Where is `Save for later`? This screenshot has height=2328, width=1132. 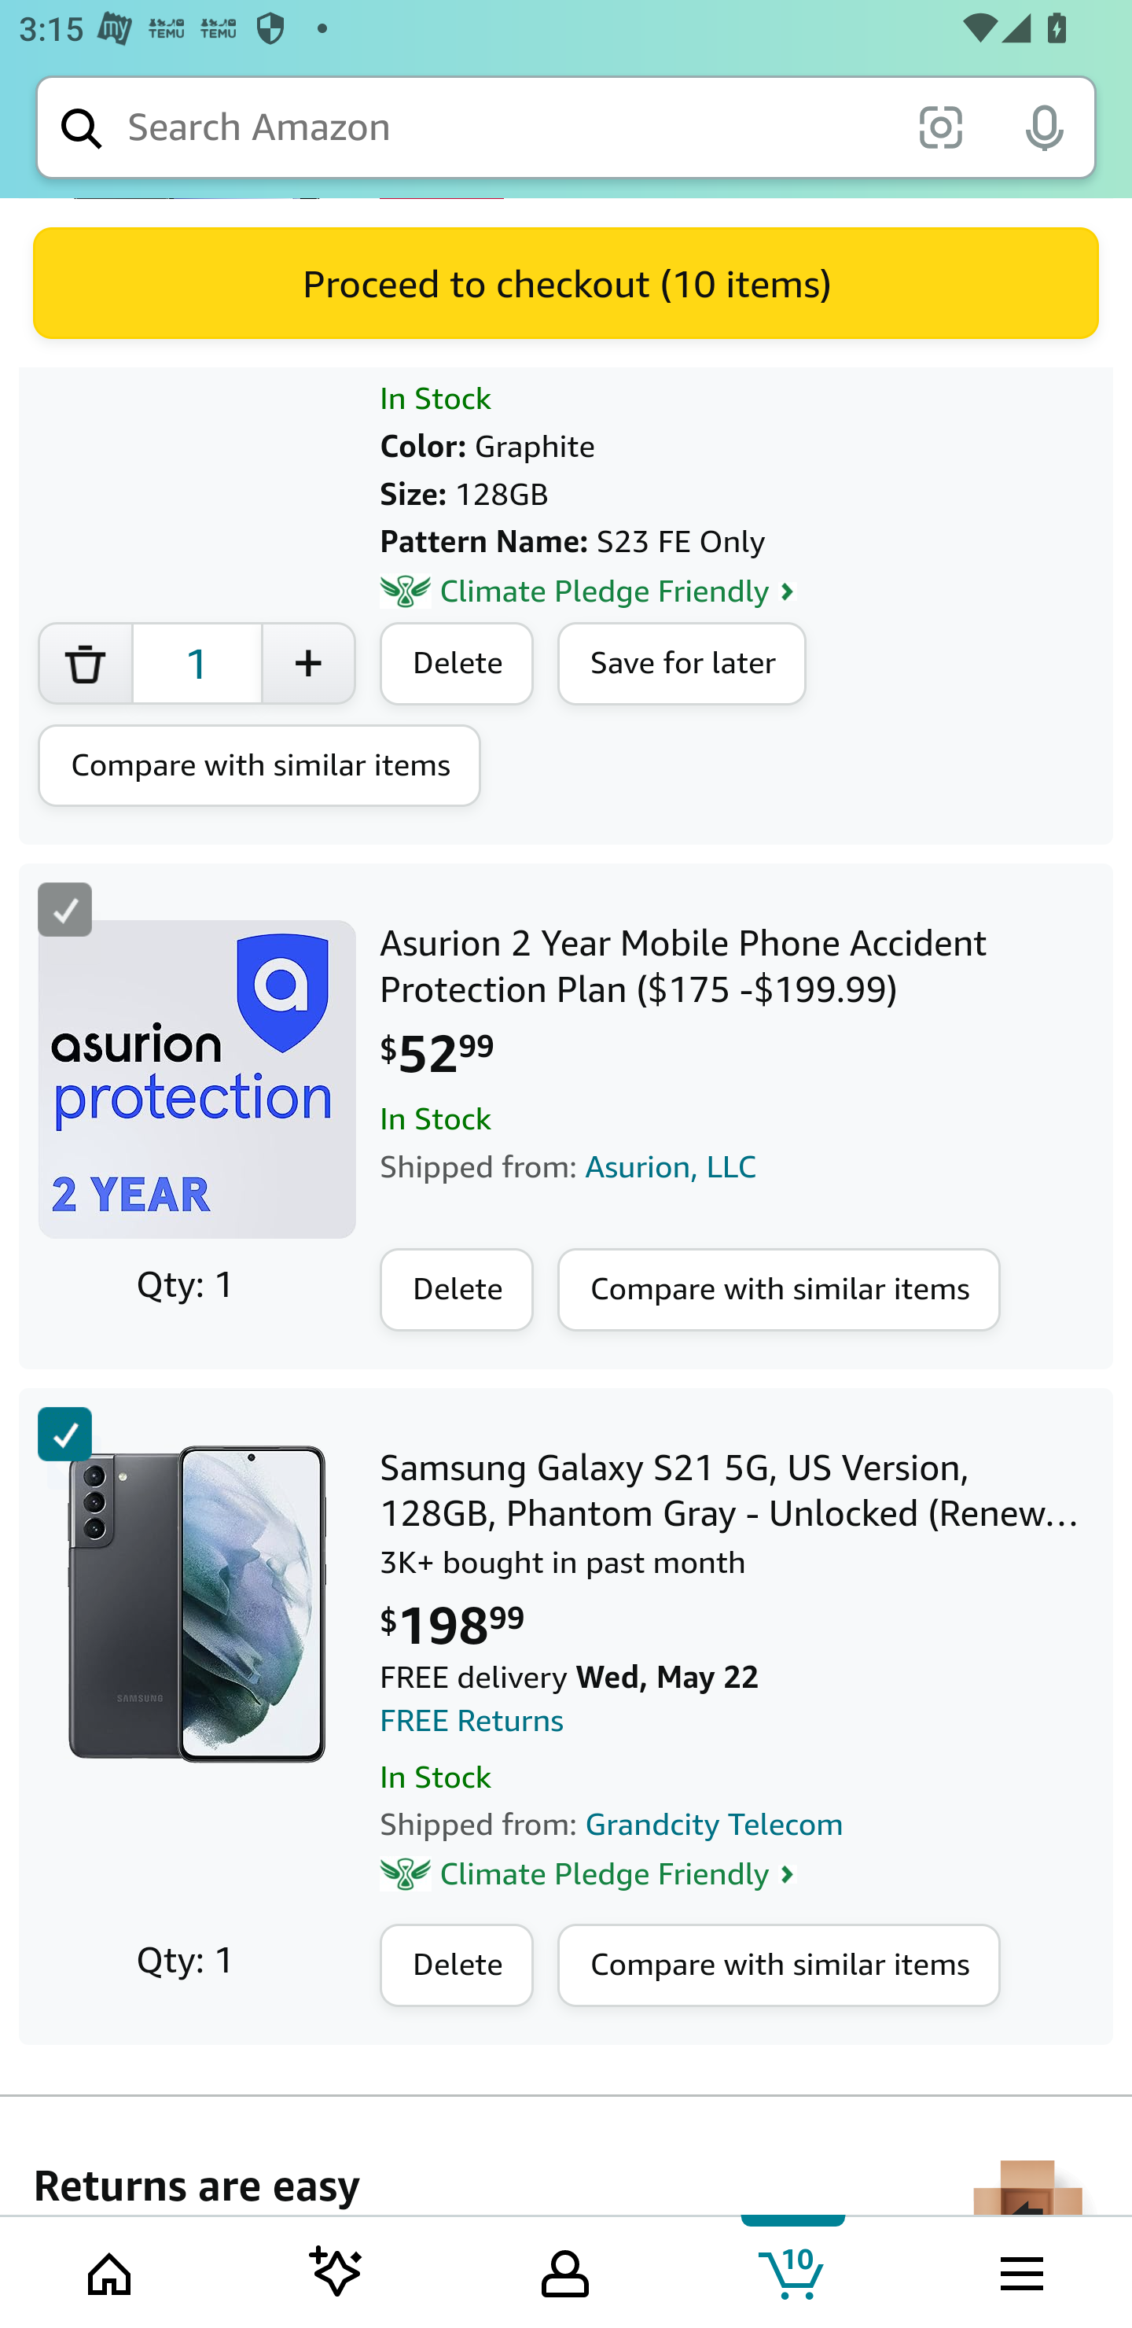 Save for later is located at coordinates (682, 665).